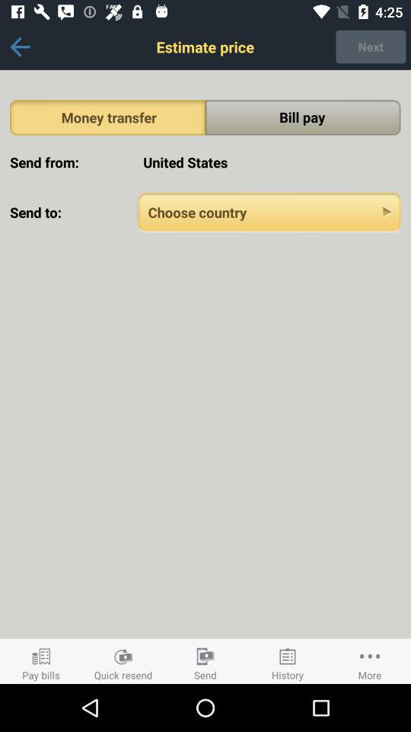 Image resolution: width=411 pixels, height=732 pixels. Describe the element at coordinates (269, 162) in the screenshot. I see `click the item next to send from: icon` at that location.